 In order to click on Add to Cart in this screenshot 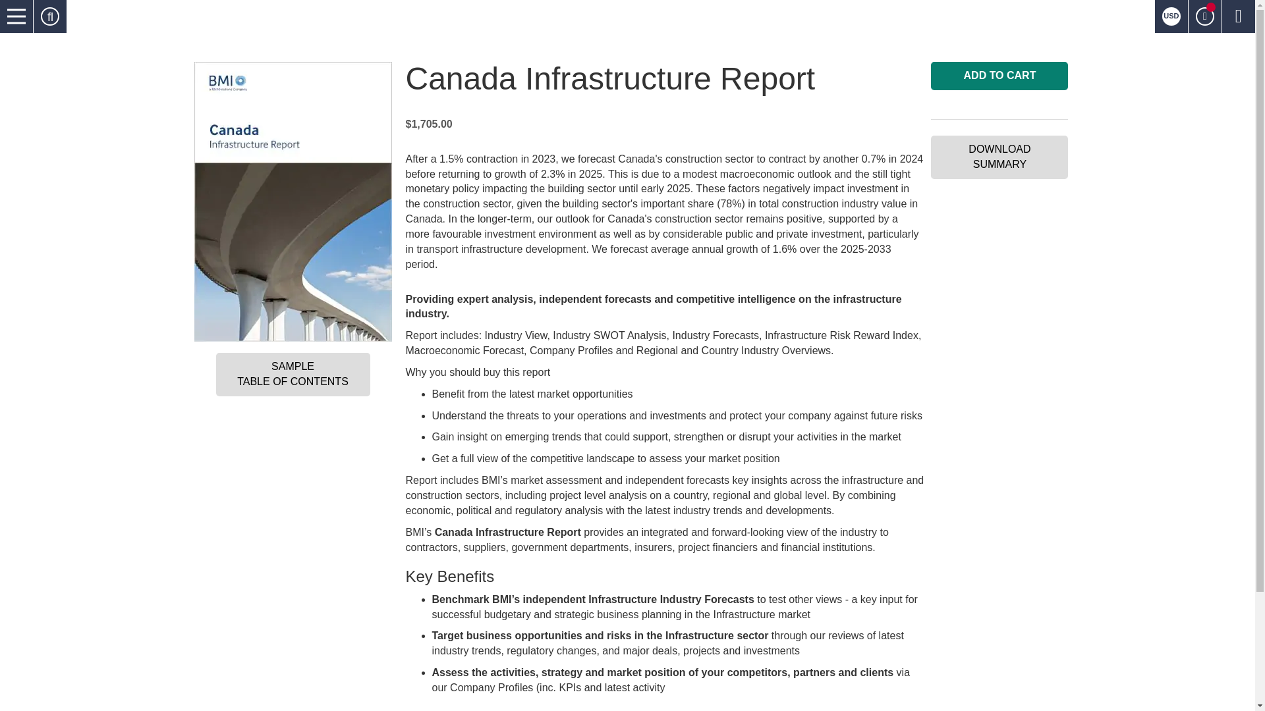, I will do `click(999, 76)`.